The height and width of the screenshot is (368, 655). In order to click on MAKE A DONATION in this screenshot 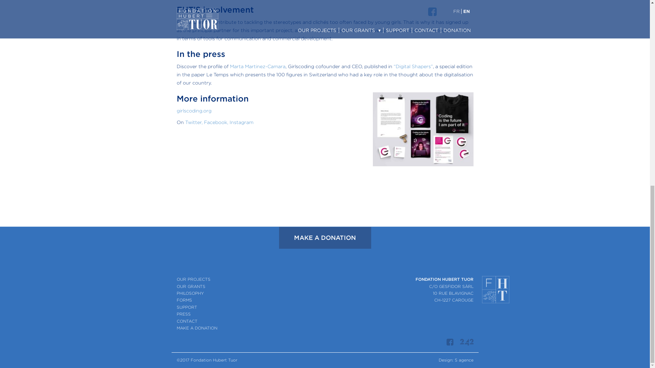, I will do `click(325, 238)`.